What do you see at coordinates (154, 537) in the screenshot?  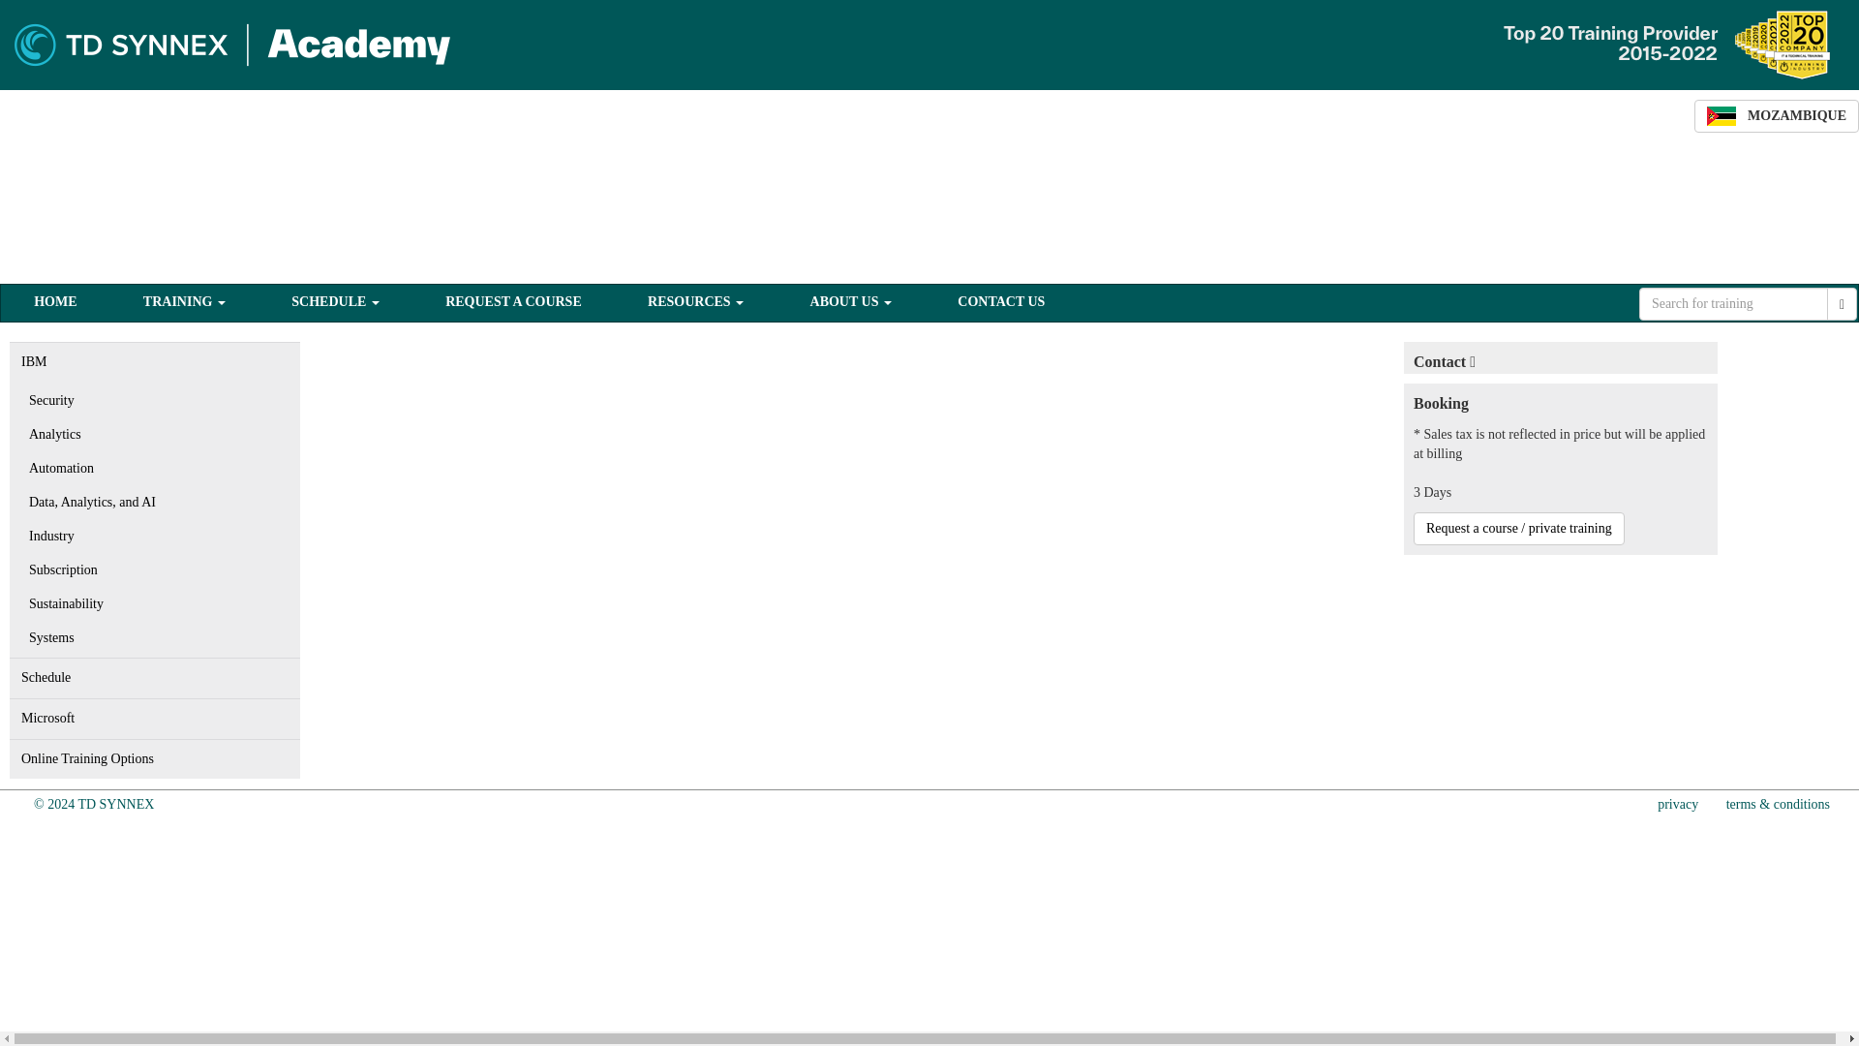 I see `Industry` at bounding box center [154, 537].